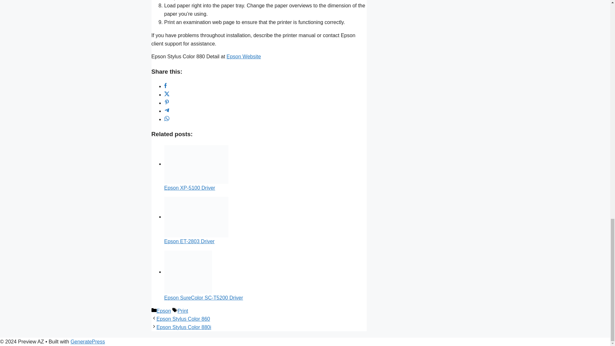 This screenshot has width=615, height=346. Describe the element at coordinates (88, 342) in the screenshot. I see `GeneratePress` at that location.